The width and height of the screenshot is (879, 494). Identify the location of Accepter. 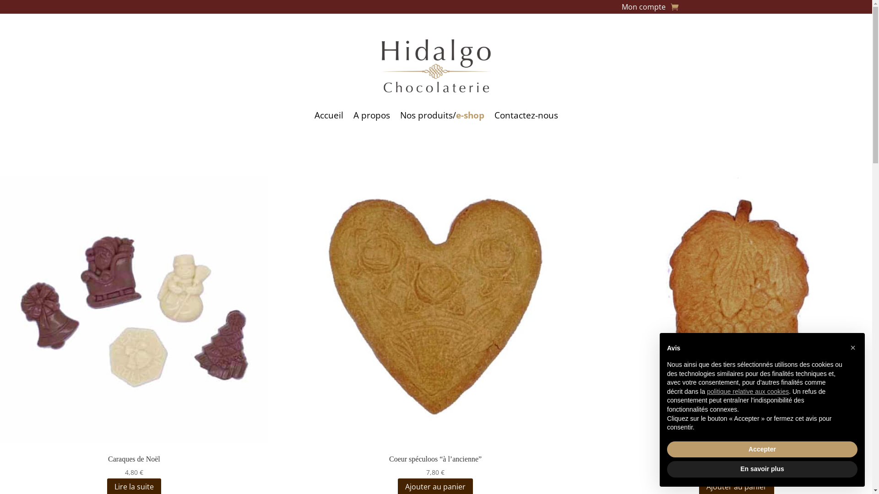
(762, 450).